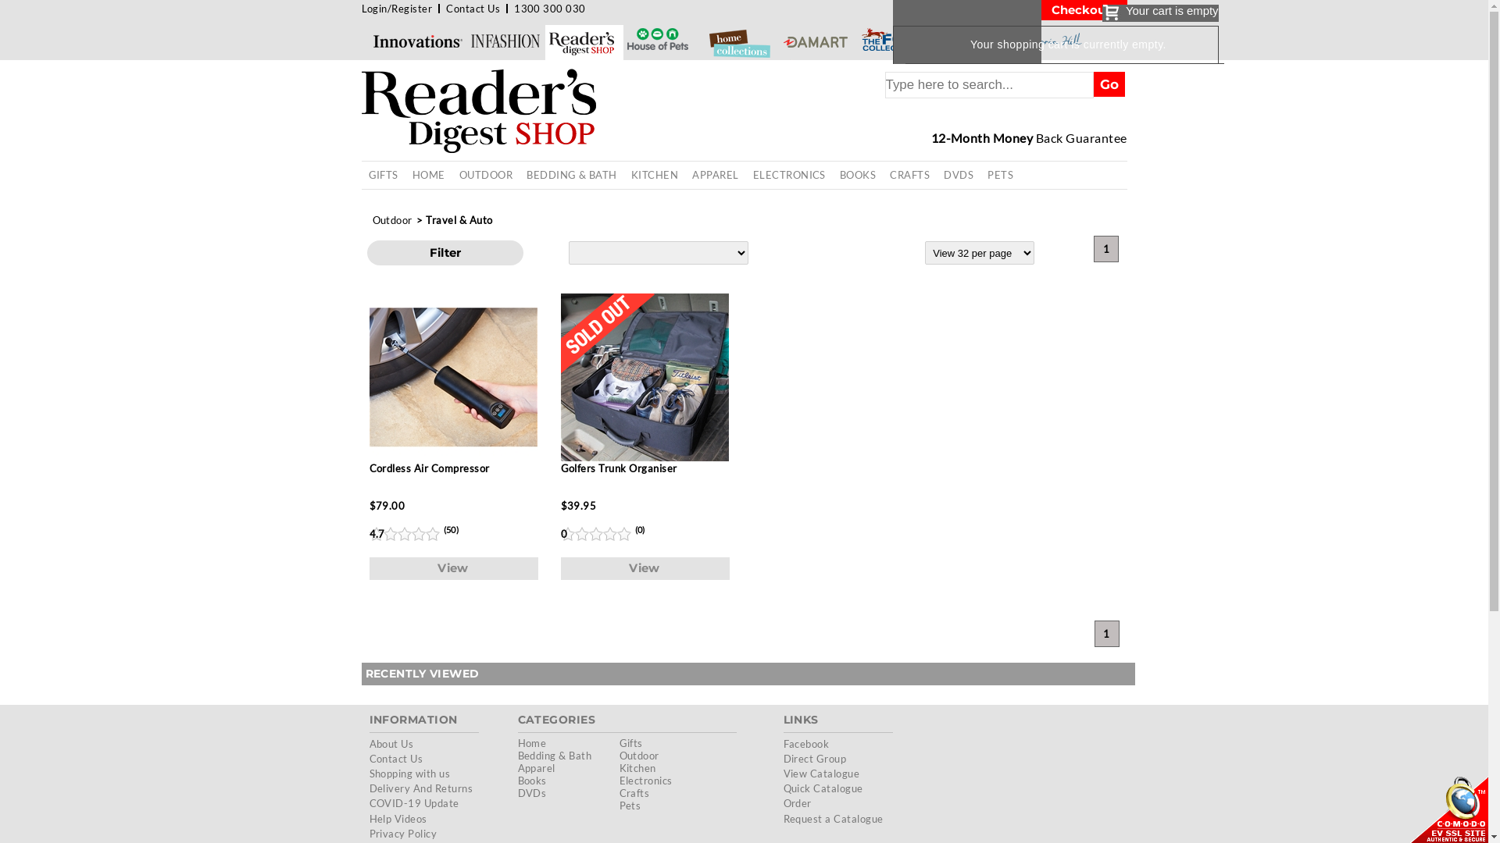  I want to click on 1, so click(1106, 634).